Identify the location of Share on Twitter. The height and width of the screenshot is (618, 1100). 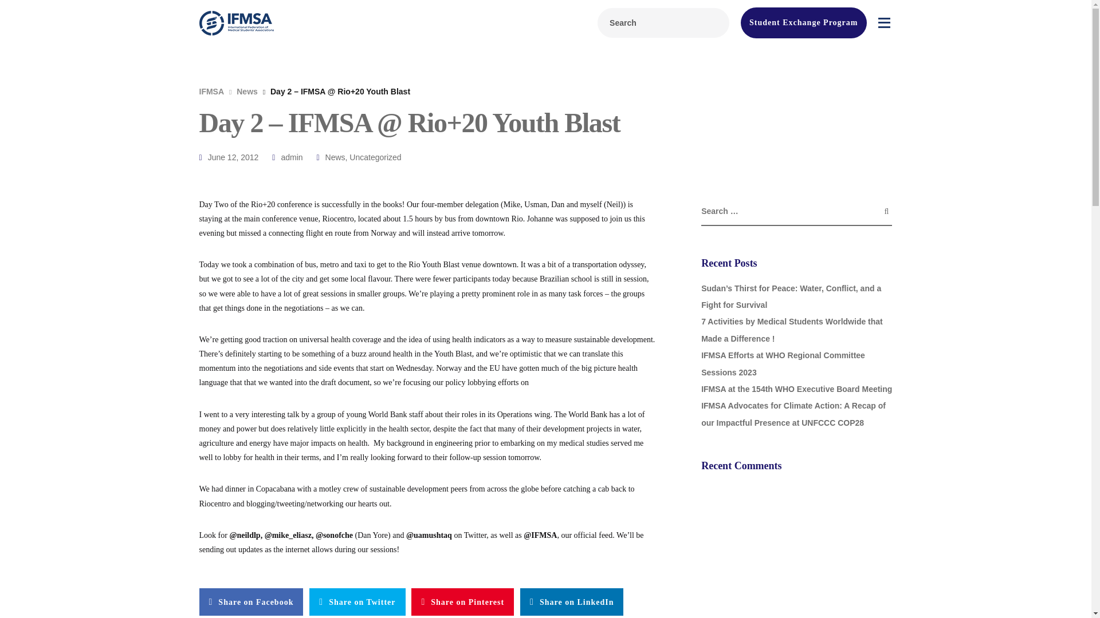
(356, 602).